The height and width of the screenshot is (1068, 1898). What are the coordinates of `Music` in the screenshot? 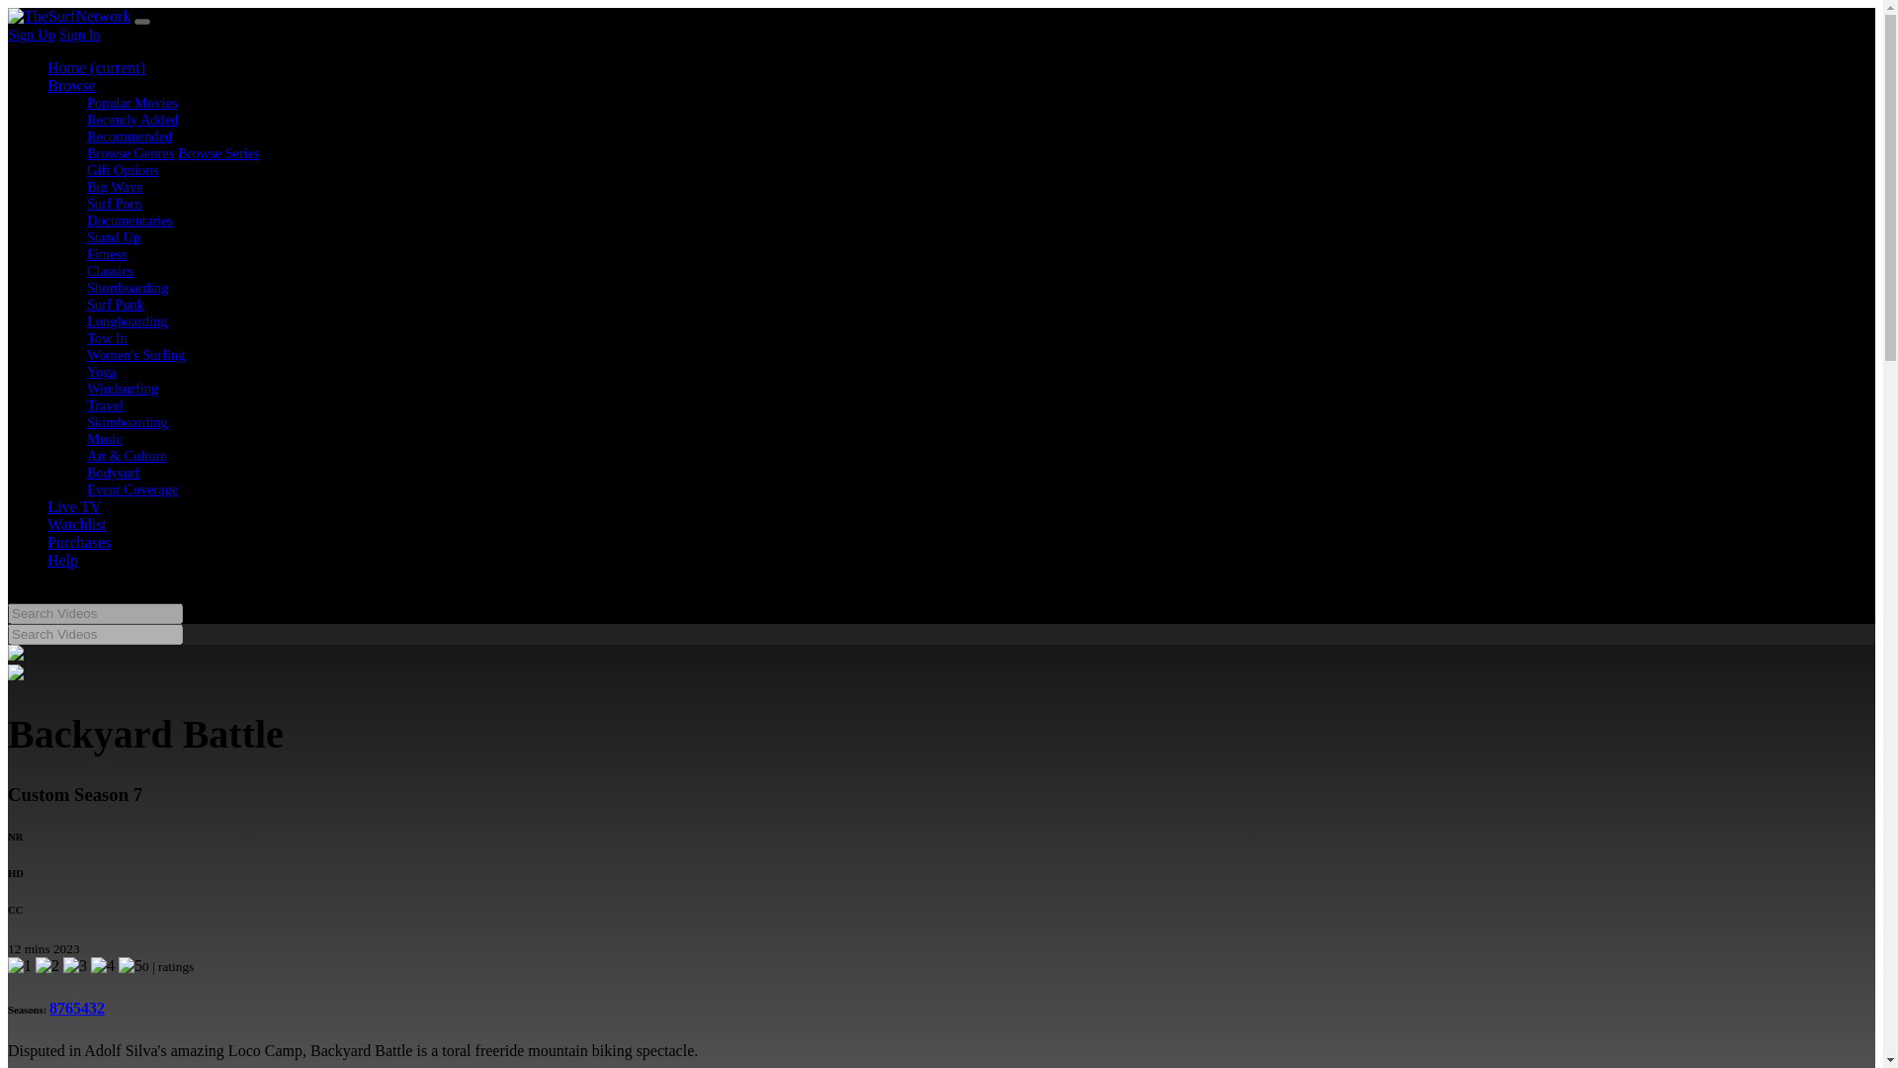 It's located at (105, 439).